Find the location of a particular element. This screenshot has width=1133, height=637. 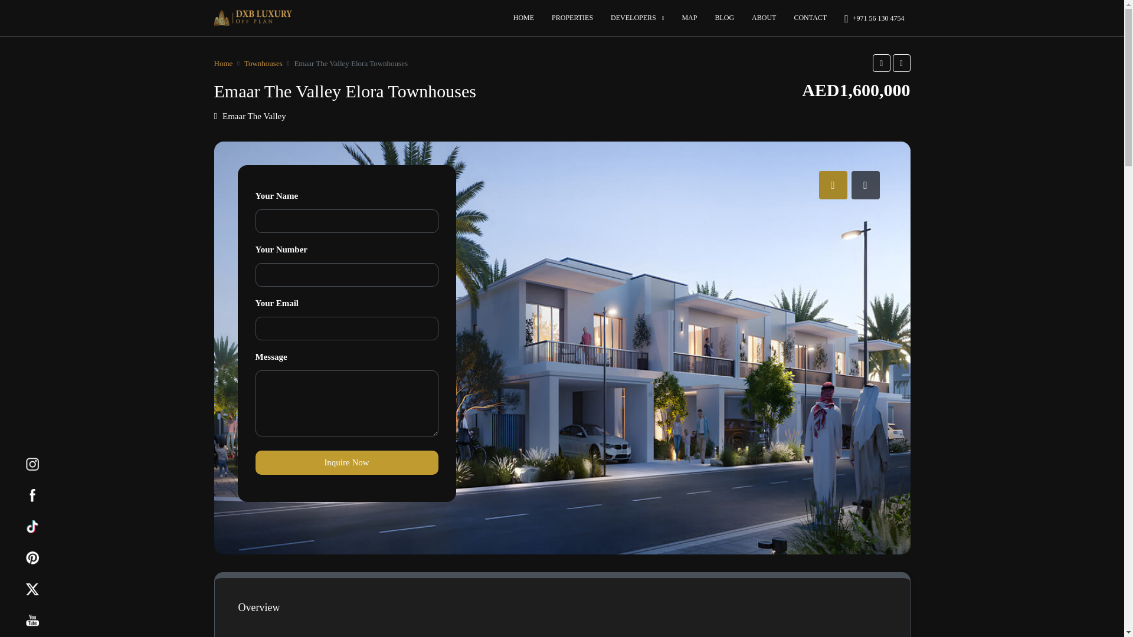

Twitter is located at coordinates (32, 589).